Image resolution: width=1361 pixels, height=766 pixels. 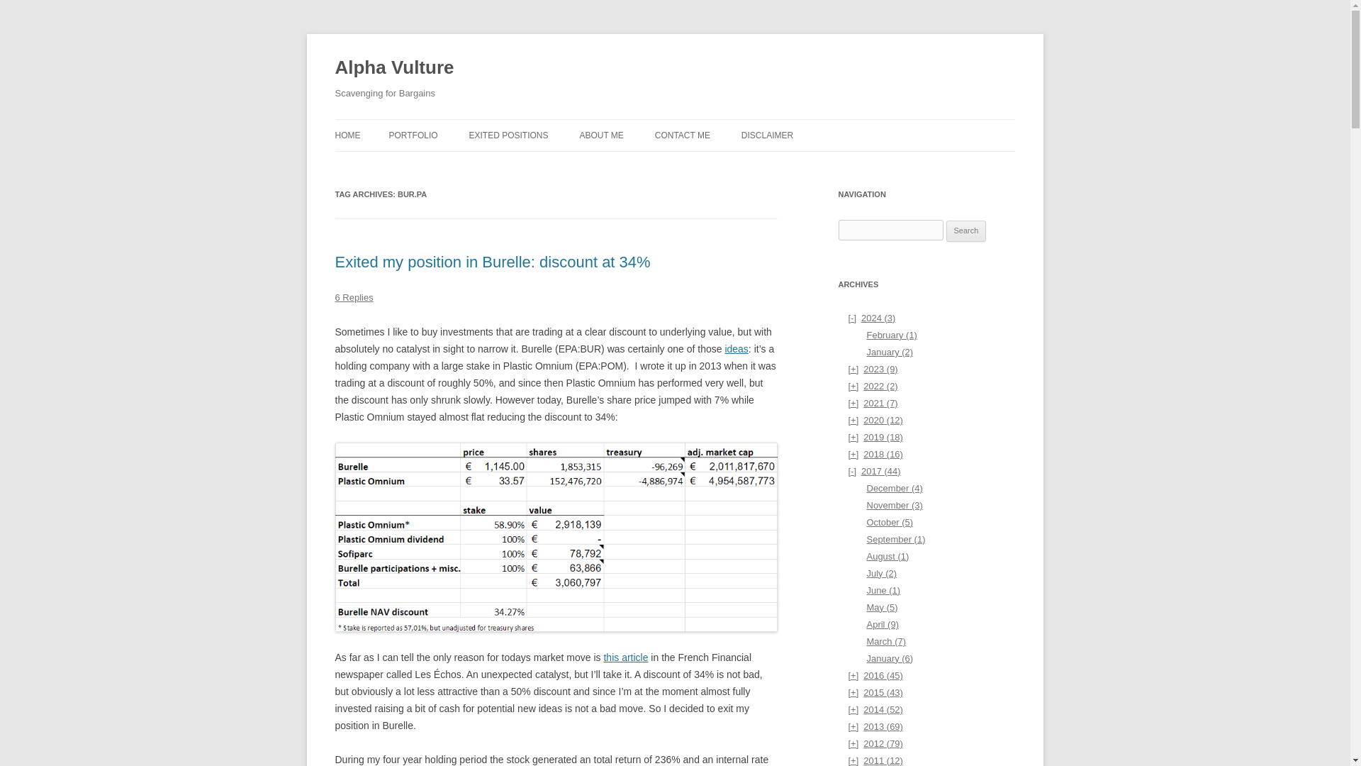 What do you see at coordinates (625, 657) in the screenshot?
I see `this article` at bounding box center [625, 657].